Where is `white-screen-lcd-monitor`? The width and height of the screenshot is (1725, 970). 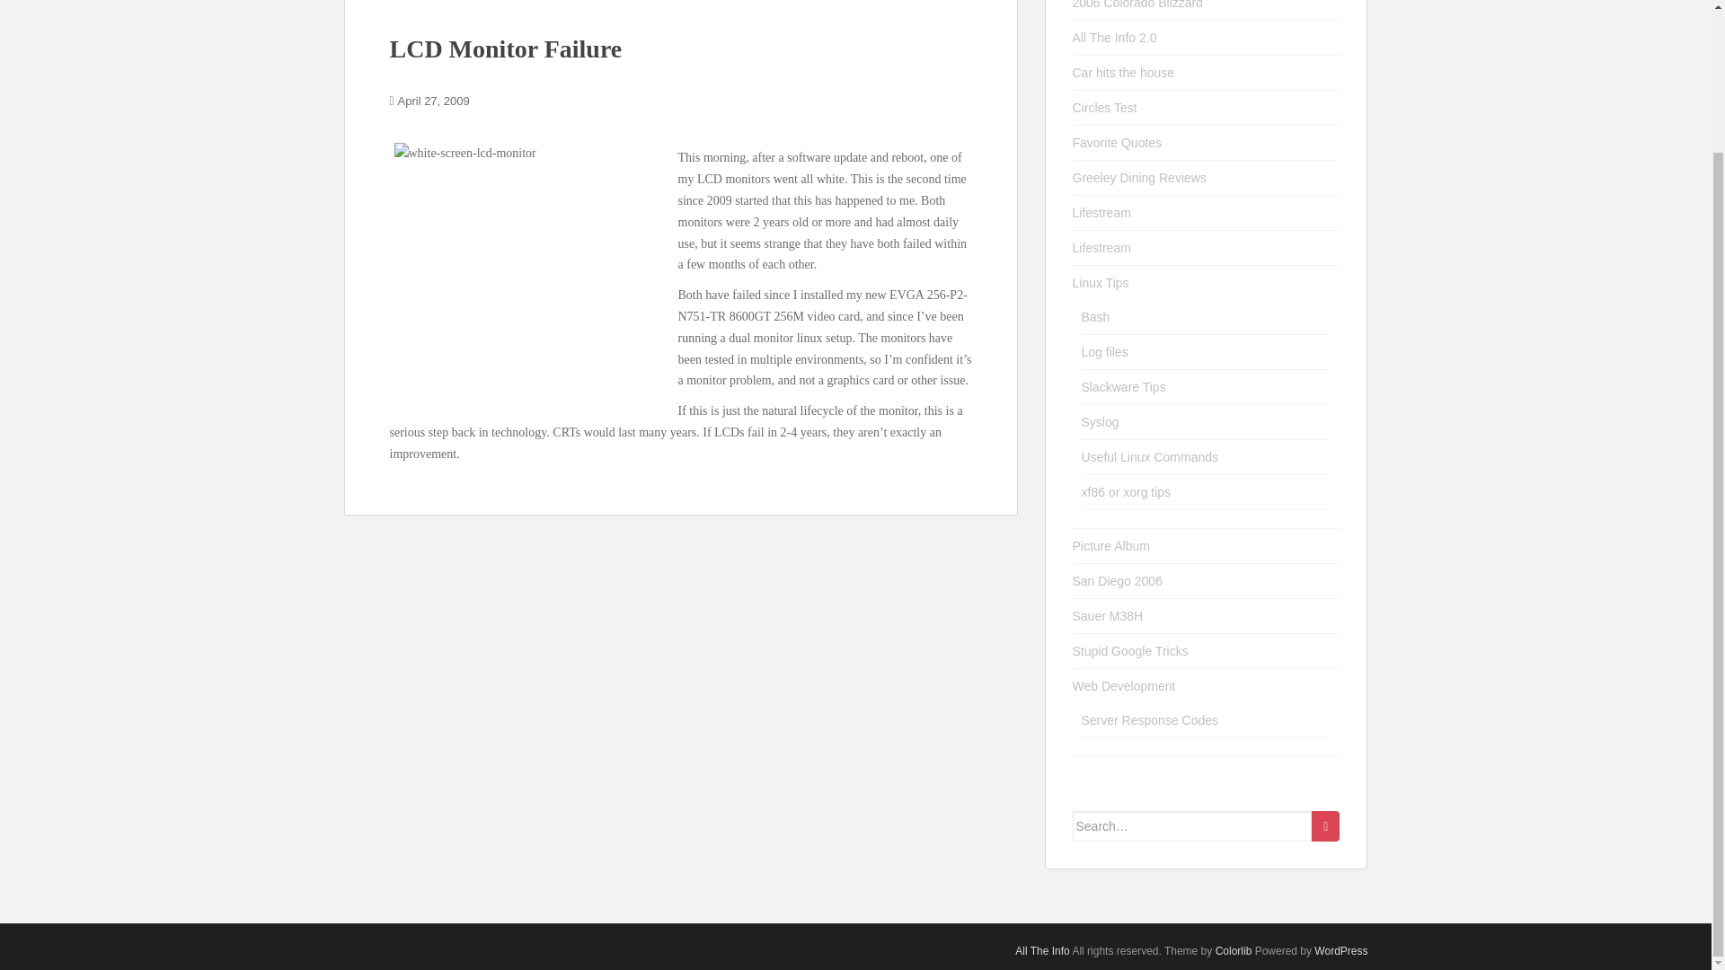
white-screen-lcd-monitor is located at coordinates (524, 273).